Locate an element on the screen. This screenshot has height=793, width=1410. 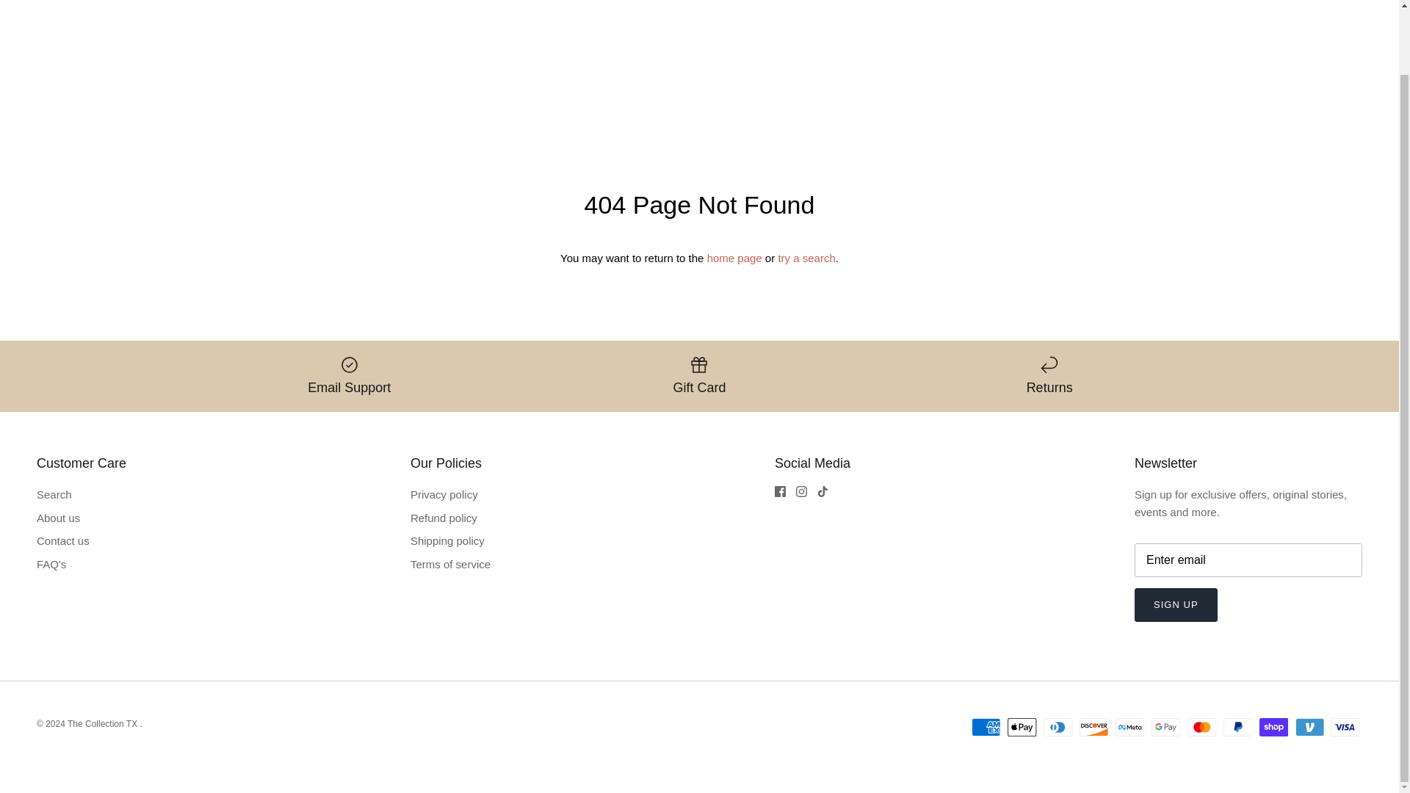
Diners Club is located at coordinates (1057, 727).